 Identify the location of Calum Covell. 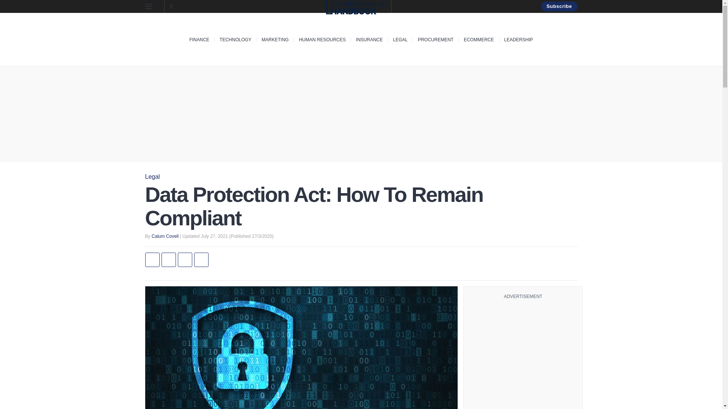
(165, 236).